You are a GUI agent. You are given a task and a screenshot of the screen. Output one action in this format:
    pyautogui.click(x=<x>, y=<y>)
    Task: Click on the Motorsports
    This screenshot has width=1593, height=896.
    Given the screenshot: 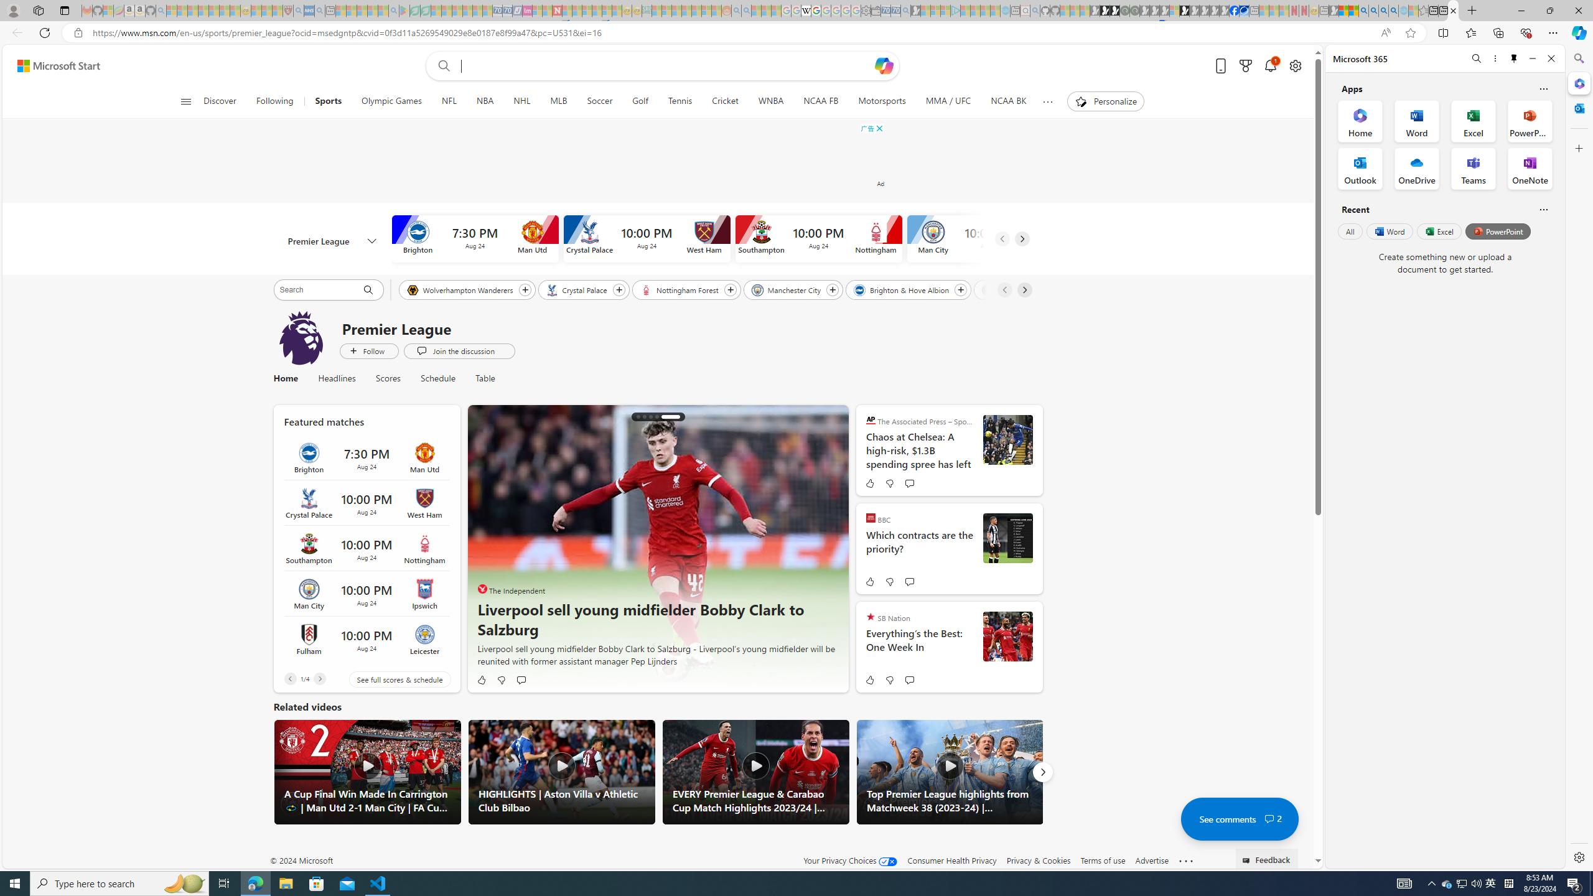 What is the action you would take?
    pyautogui.click(x=882, y=101)
    